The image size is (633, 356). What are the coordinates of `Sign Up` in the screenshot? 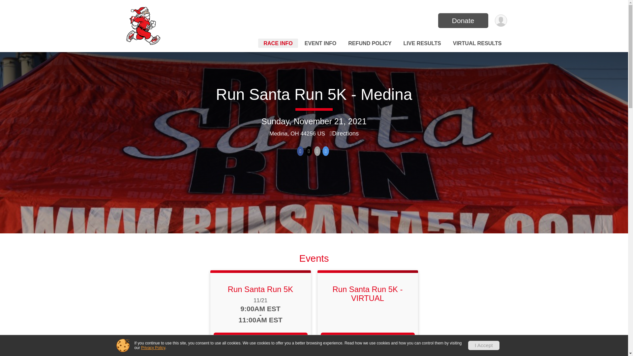 It's located at (260, 340).